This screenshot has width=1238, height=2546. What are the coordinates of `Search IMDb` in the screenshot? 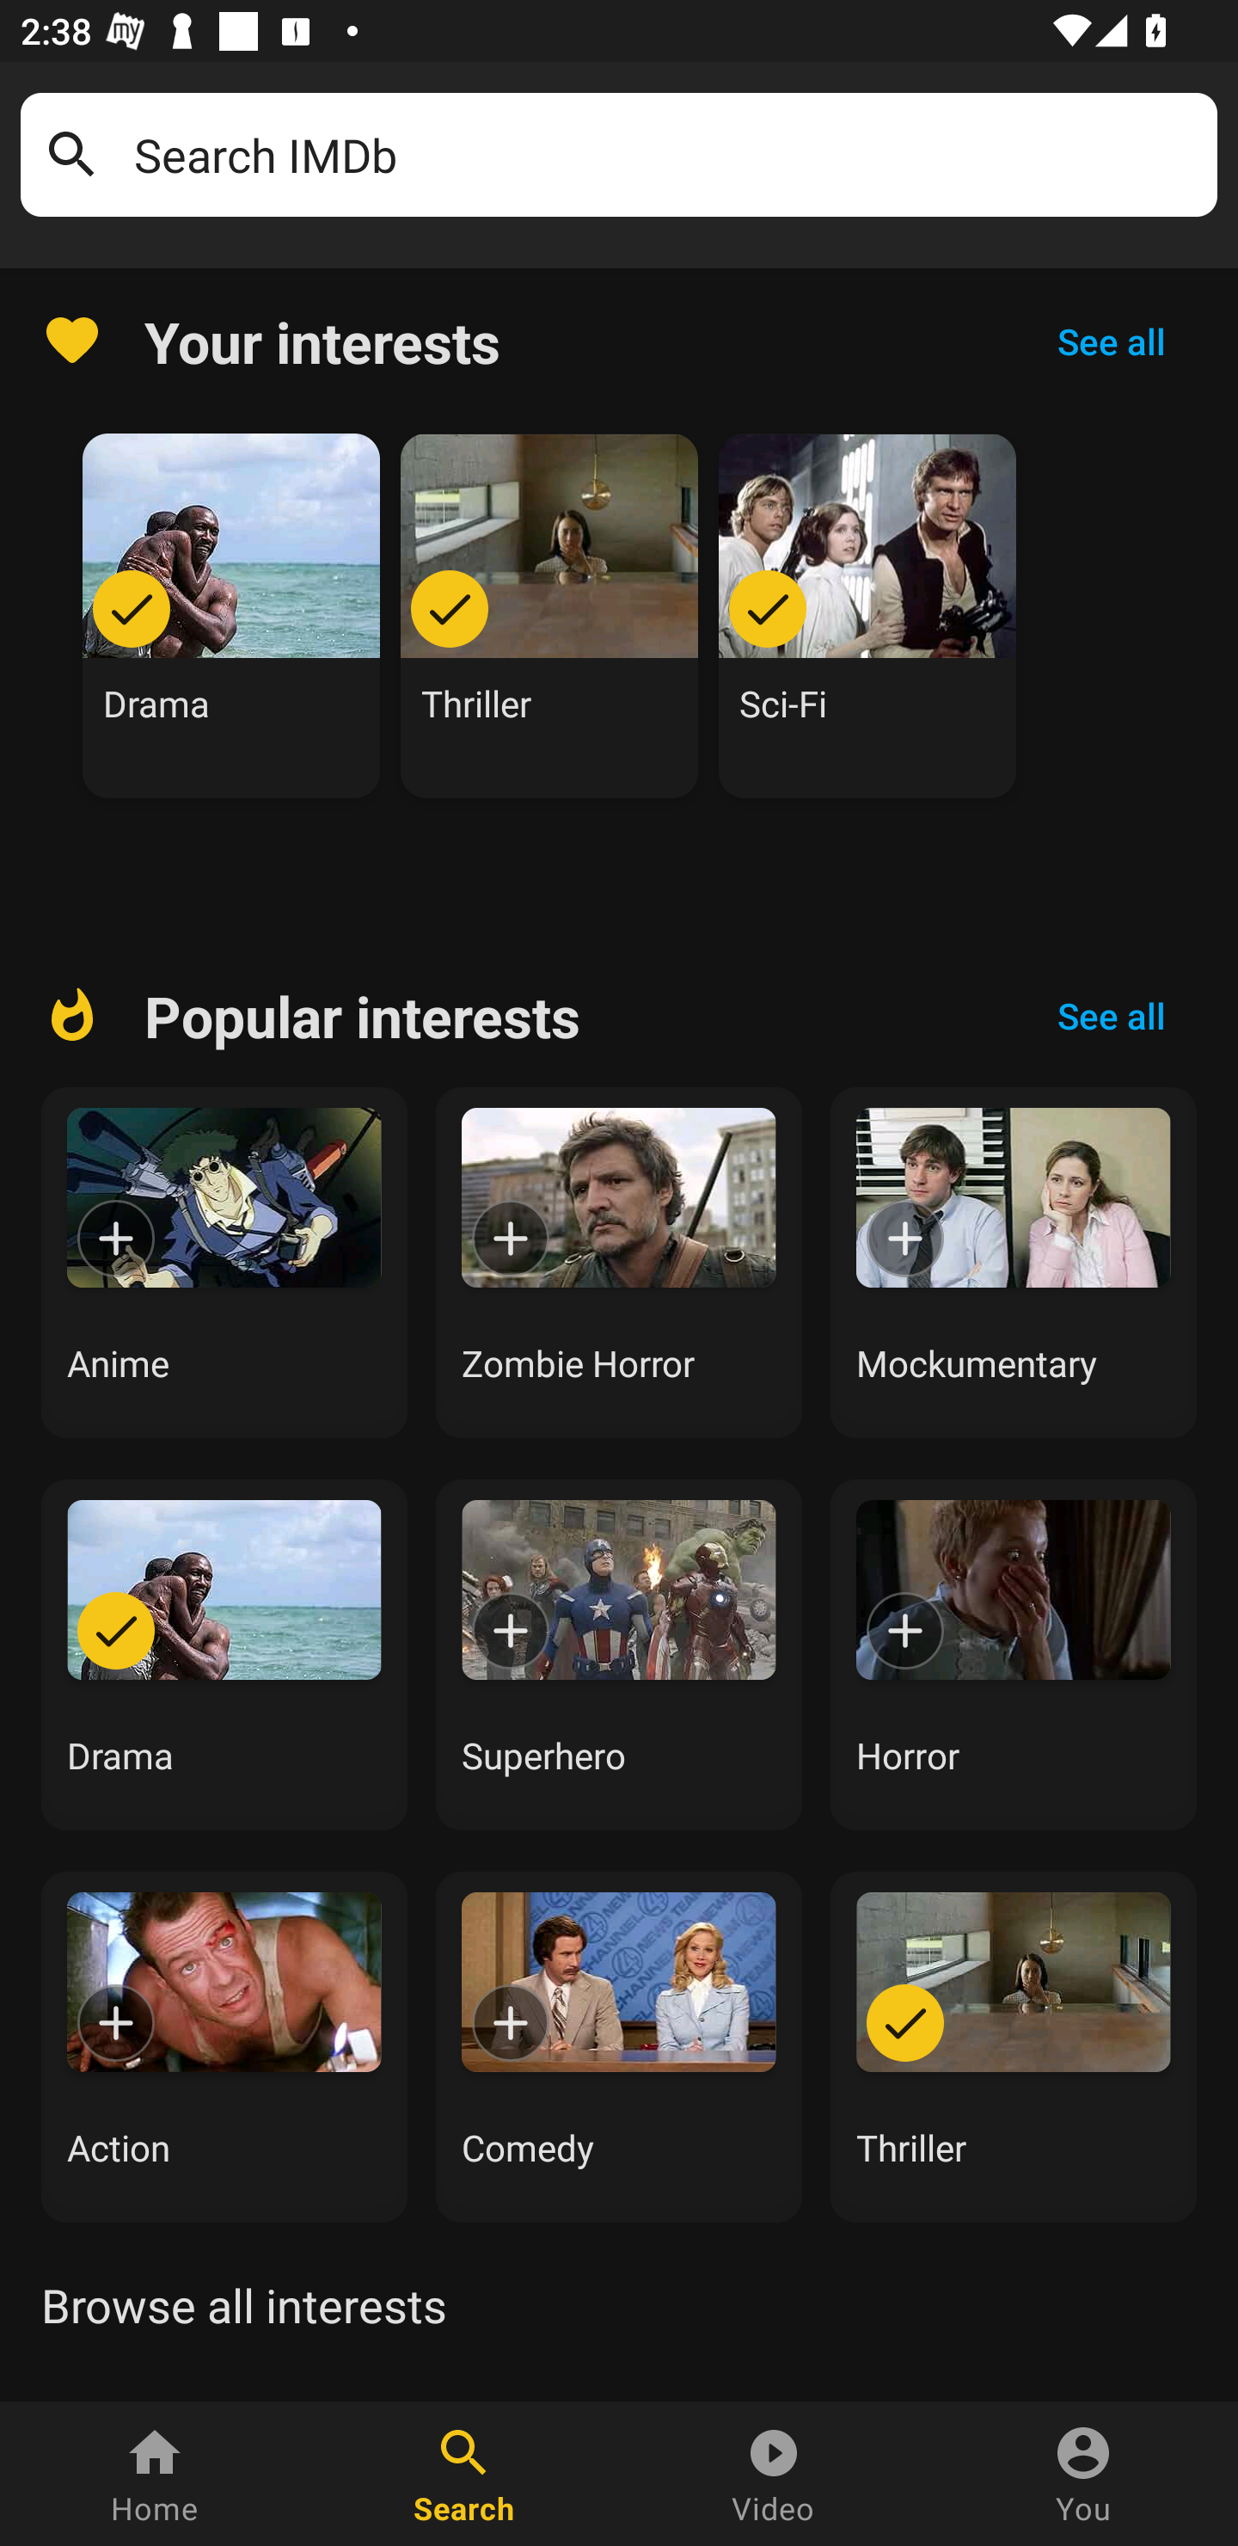 It's located at (665, 155).